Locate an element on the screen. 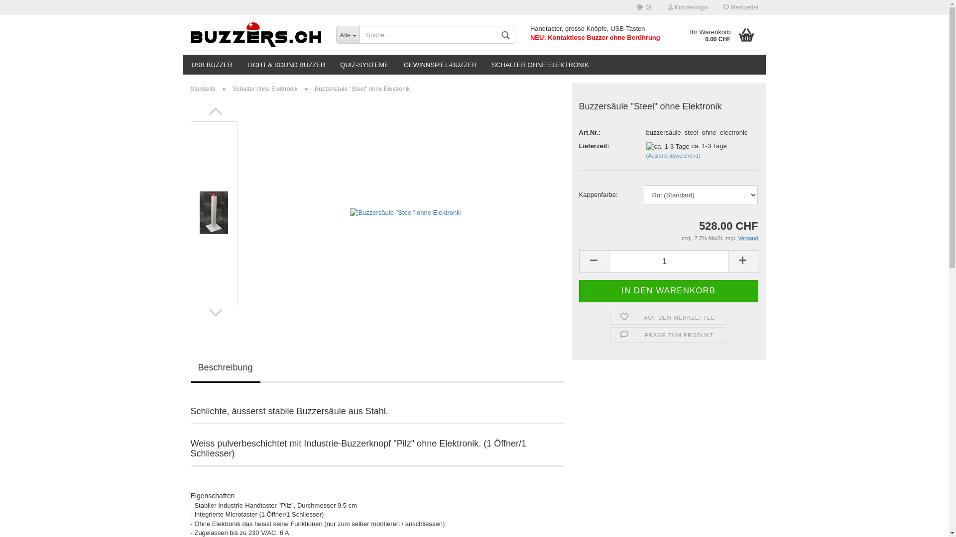 The height and width of the screenshot is (537, 956). SCHALTER OHNE ELEKTRONIK is located at coordinates (540, 65).